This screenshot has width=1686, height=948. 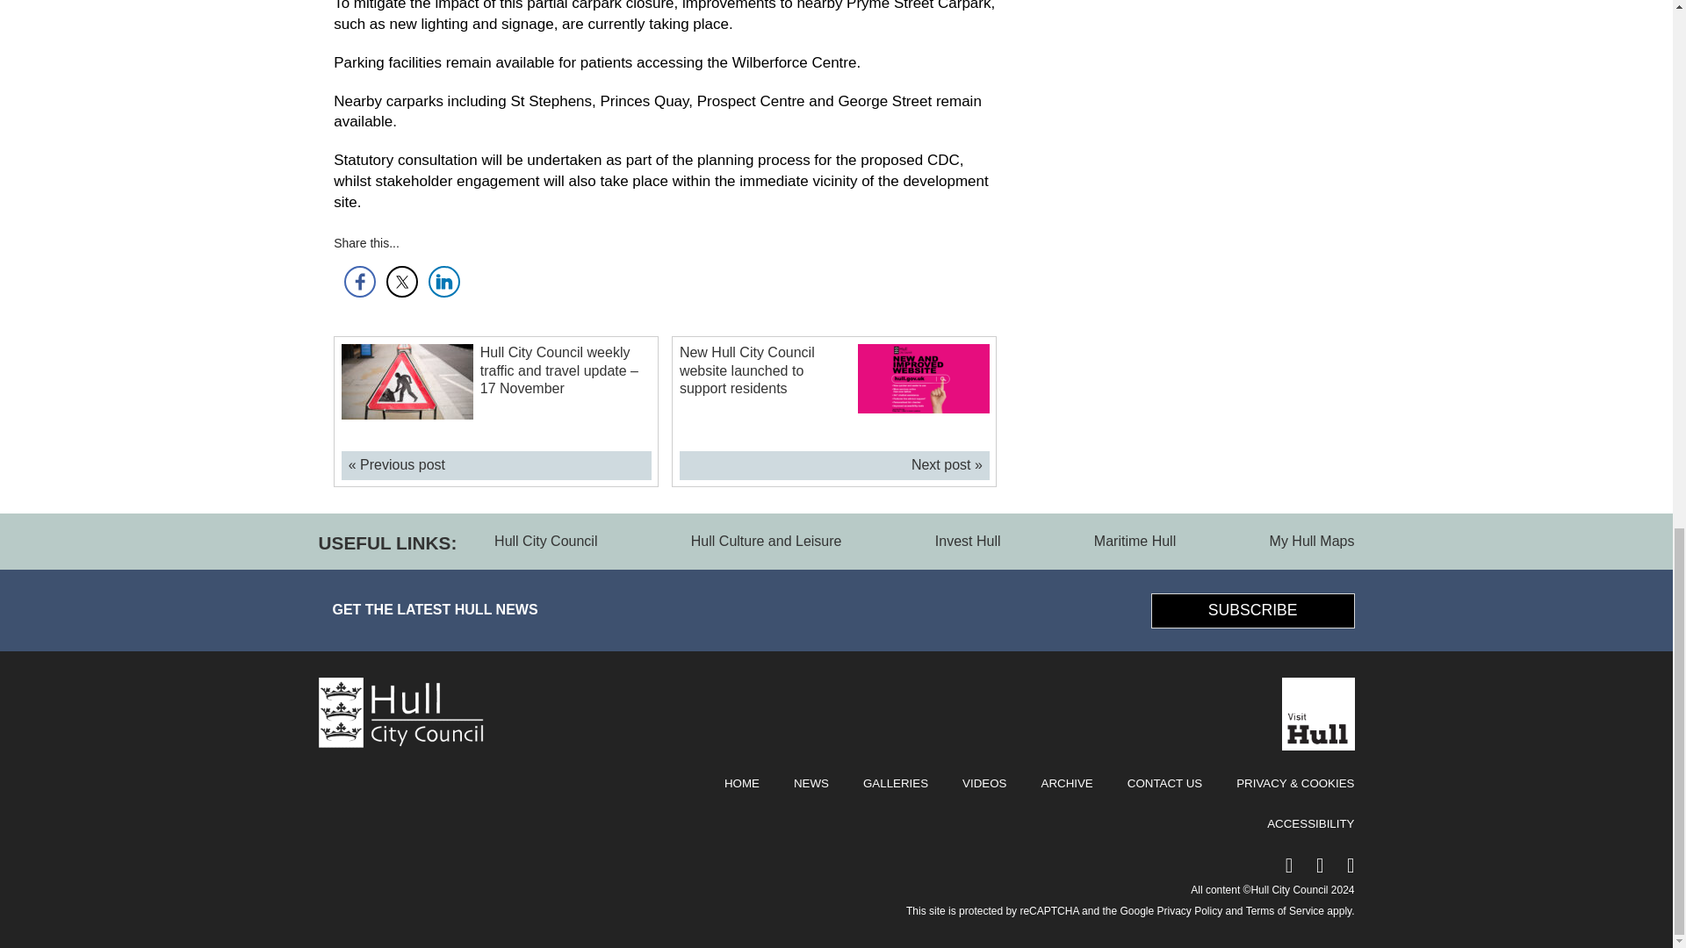 What do you see at coordinates (766, 541) in the screenshot?
I see `Hull Culture and Leisure` at bounding box center [766, 541].